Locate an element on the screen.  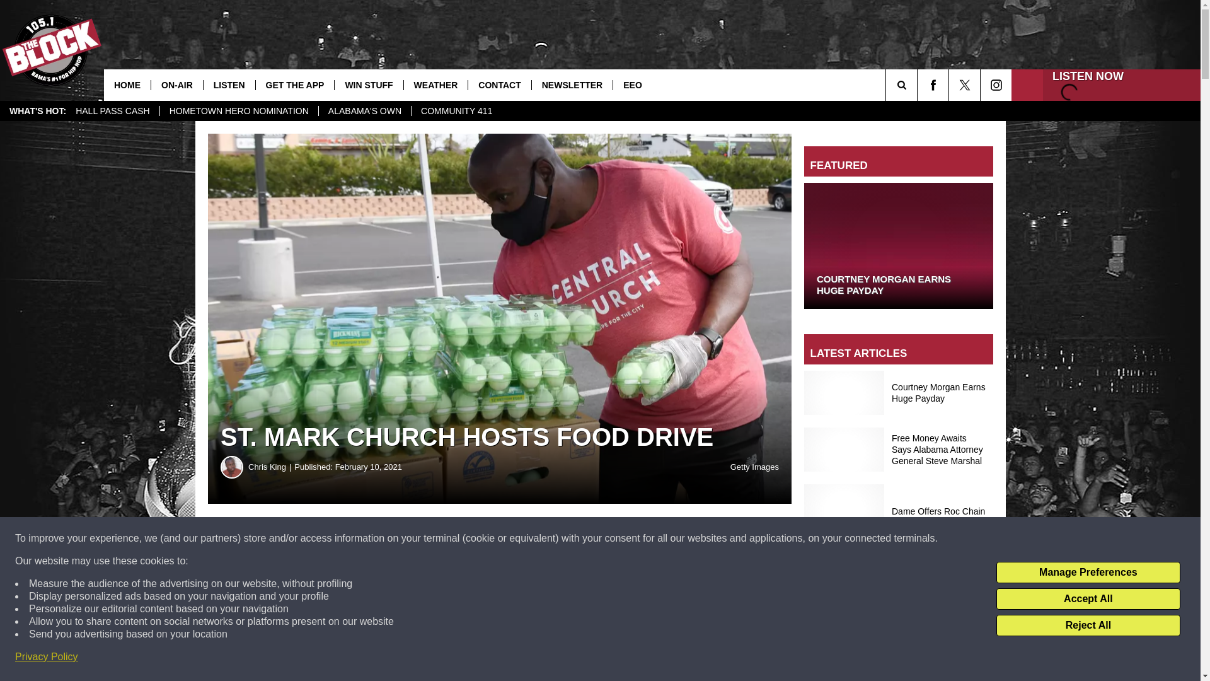
Share on Twitter is located at coordinates (616, 538).